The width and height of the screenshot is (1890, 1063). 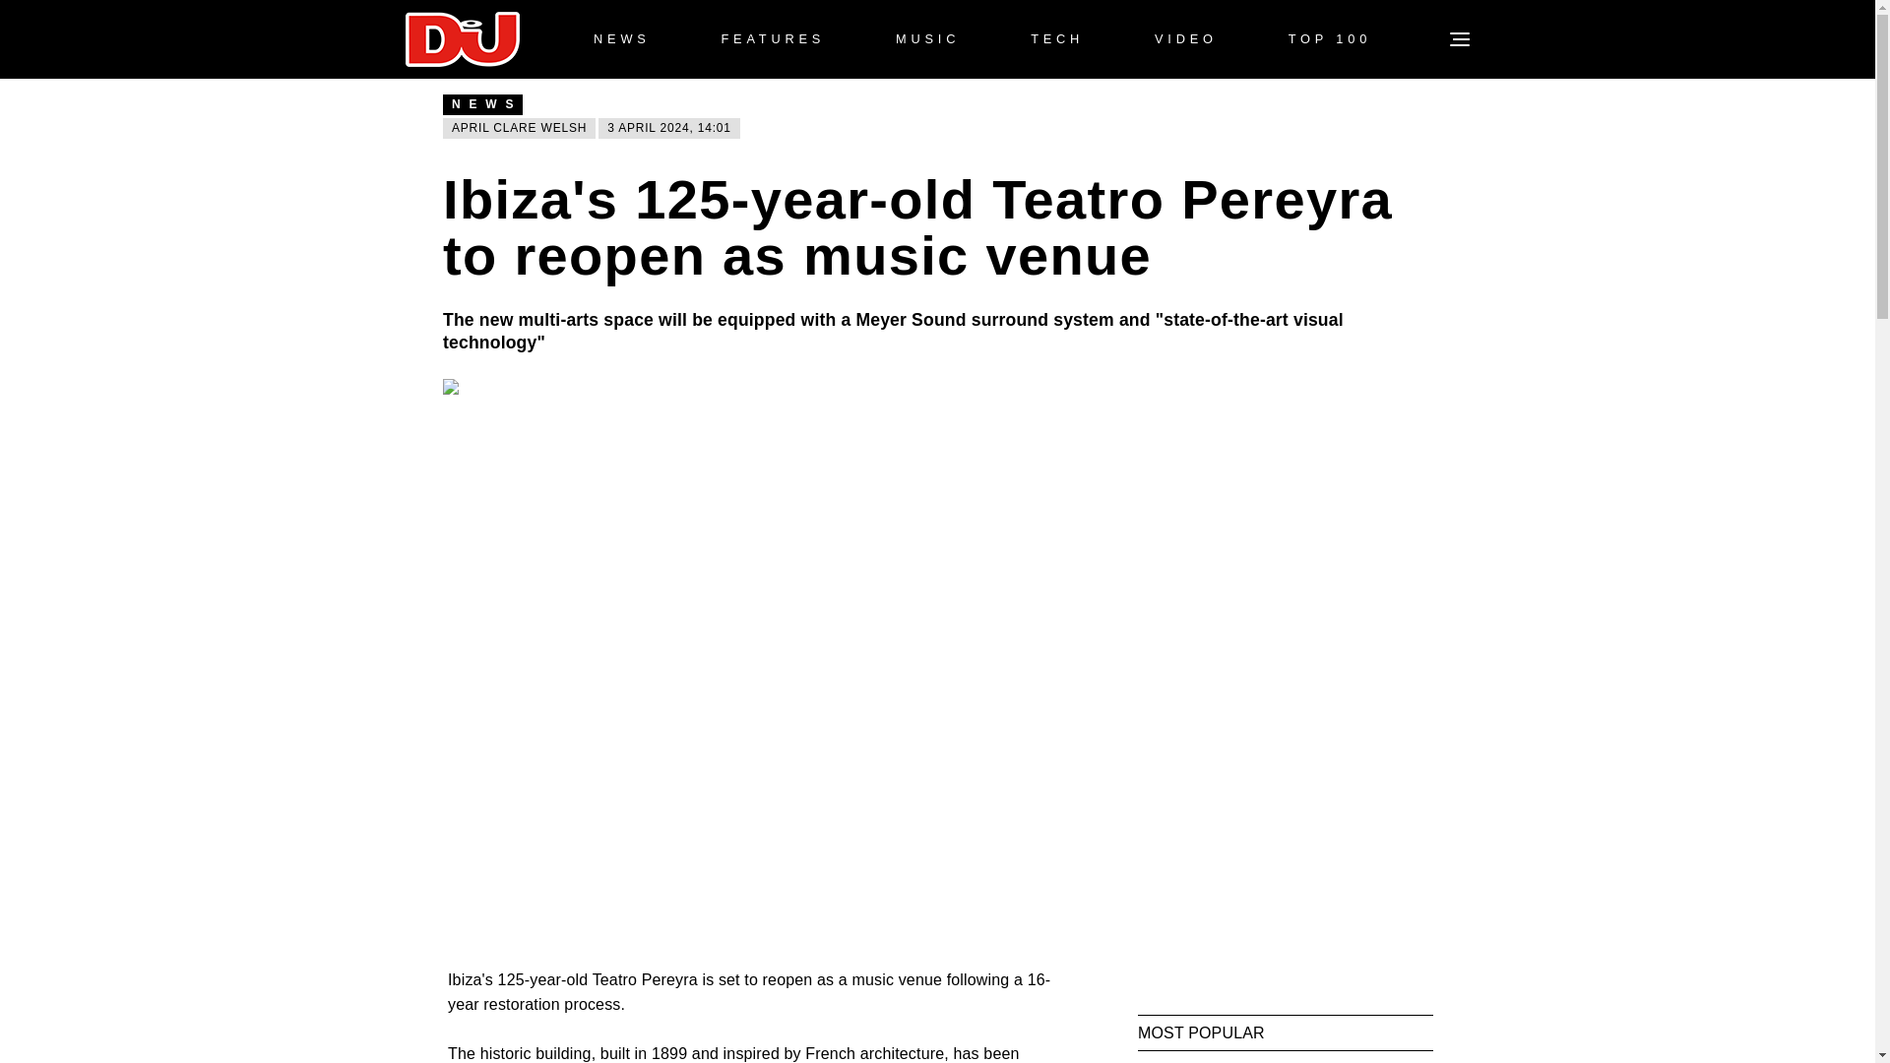 What do you see at coordinates (1056, 39) in the screenshot?
I see `TECH` at bounding box center [1056, 39].